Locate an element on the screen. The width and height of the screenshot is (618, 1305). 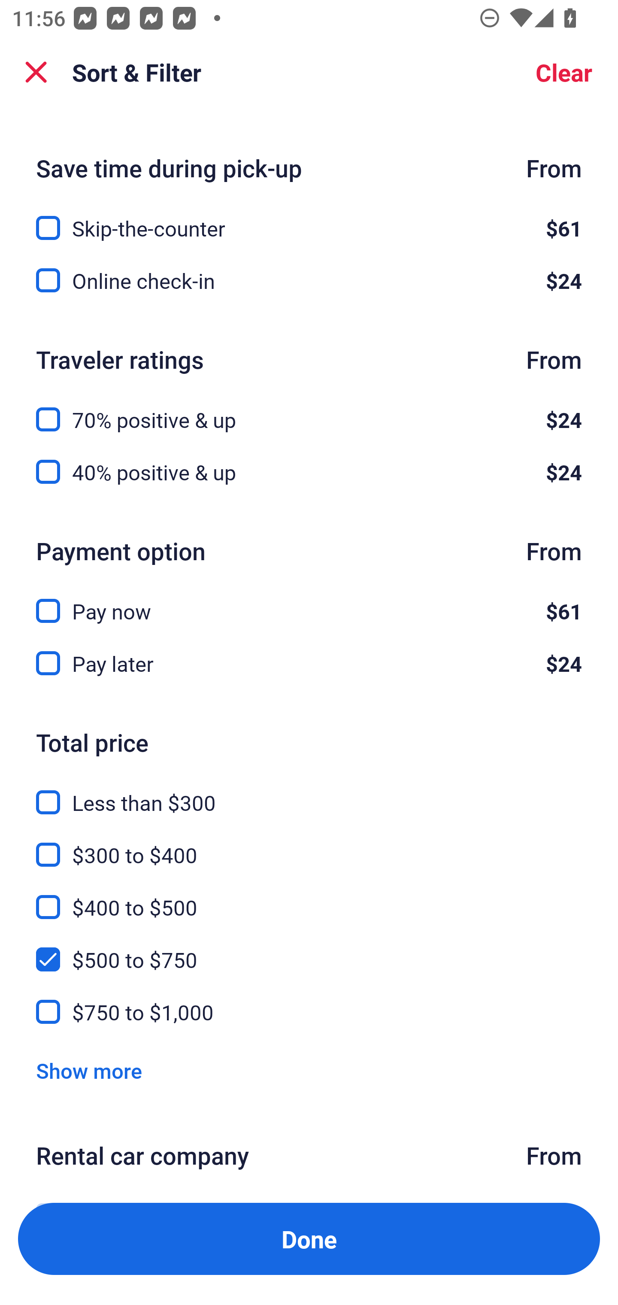
Online check-in, $24 Online check-in $24 is located at coordinates (309, 281).